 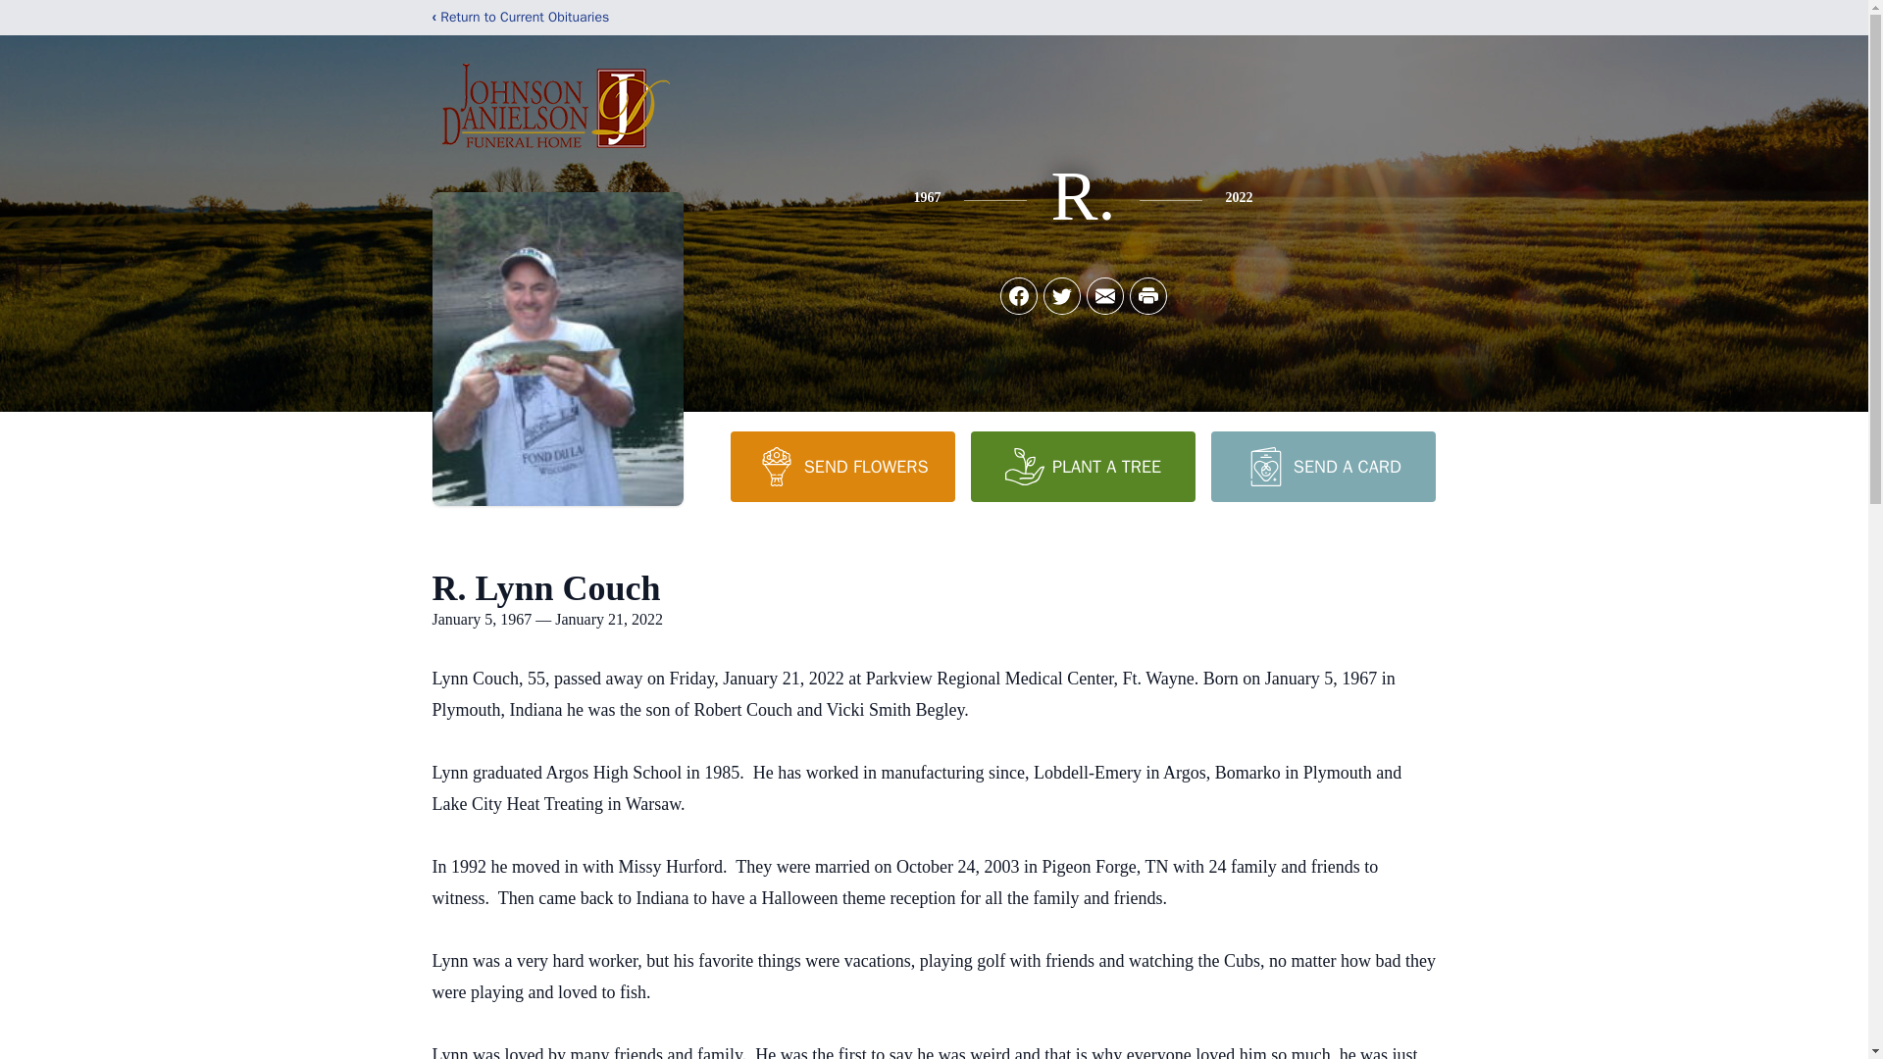 What do you see at coordinates (1322, 466) in the screenshot?
I see `SEND A CARD` at bounding box center [1322, 466].